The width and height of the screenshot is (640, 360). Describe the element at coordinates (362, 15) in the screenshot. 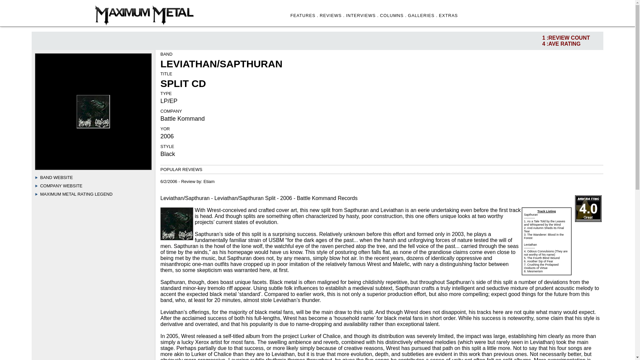

I see `INTERVIEWS .` at that location.